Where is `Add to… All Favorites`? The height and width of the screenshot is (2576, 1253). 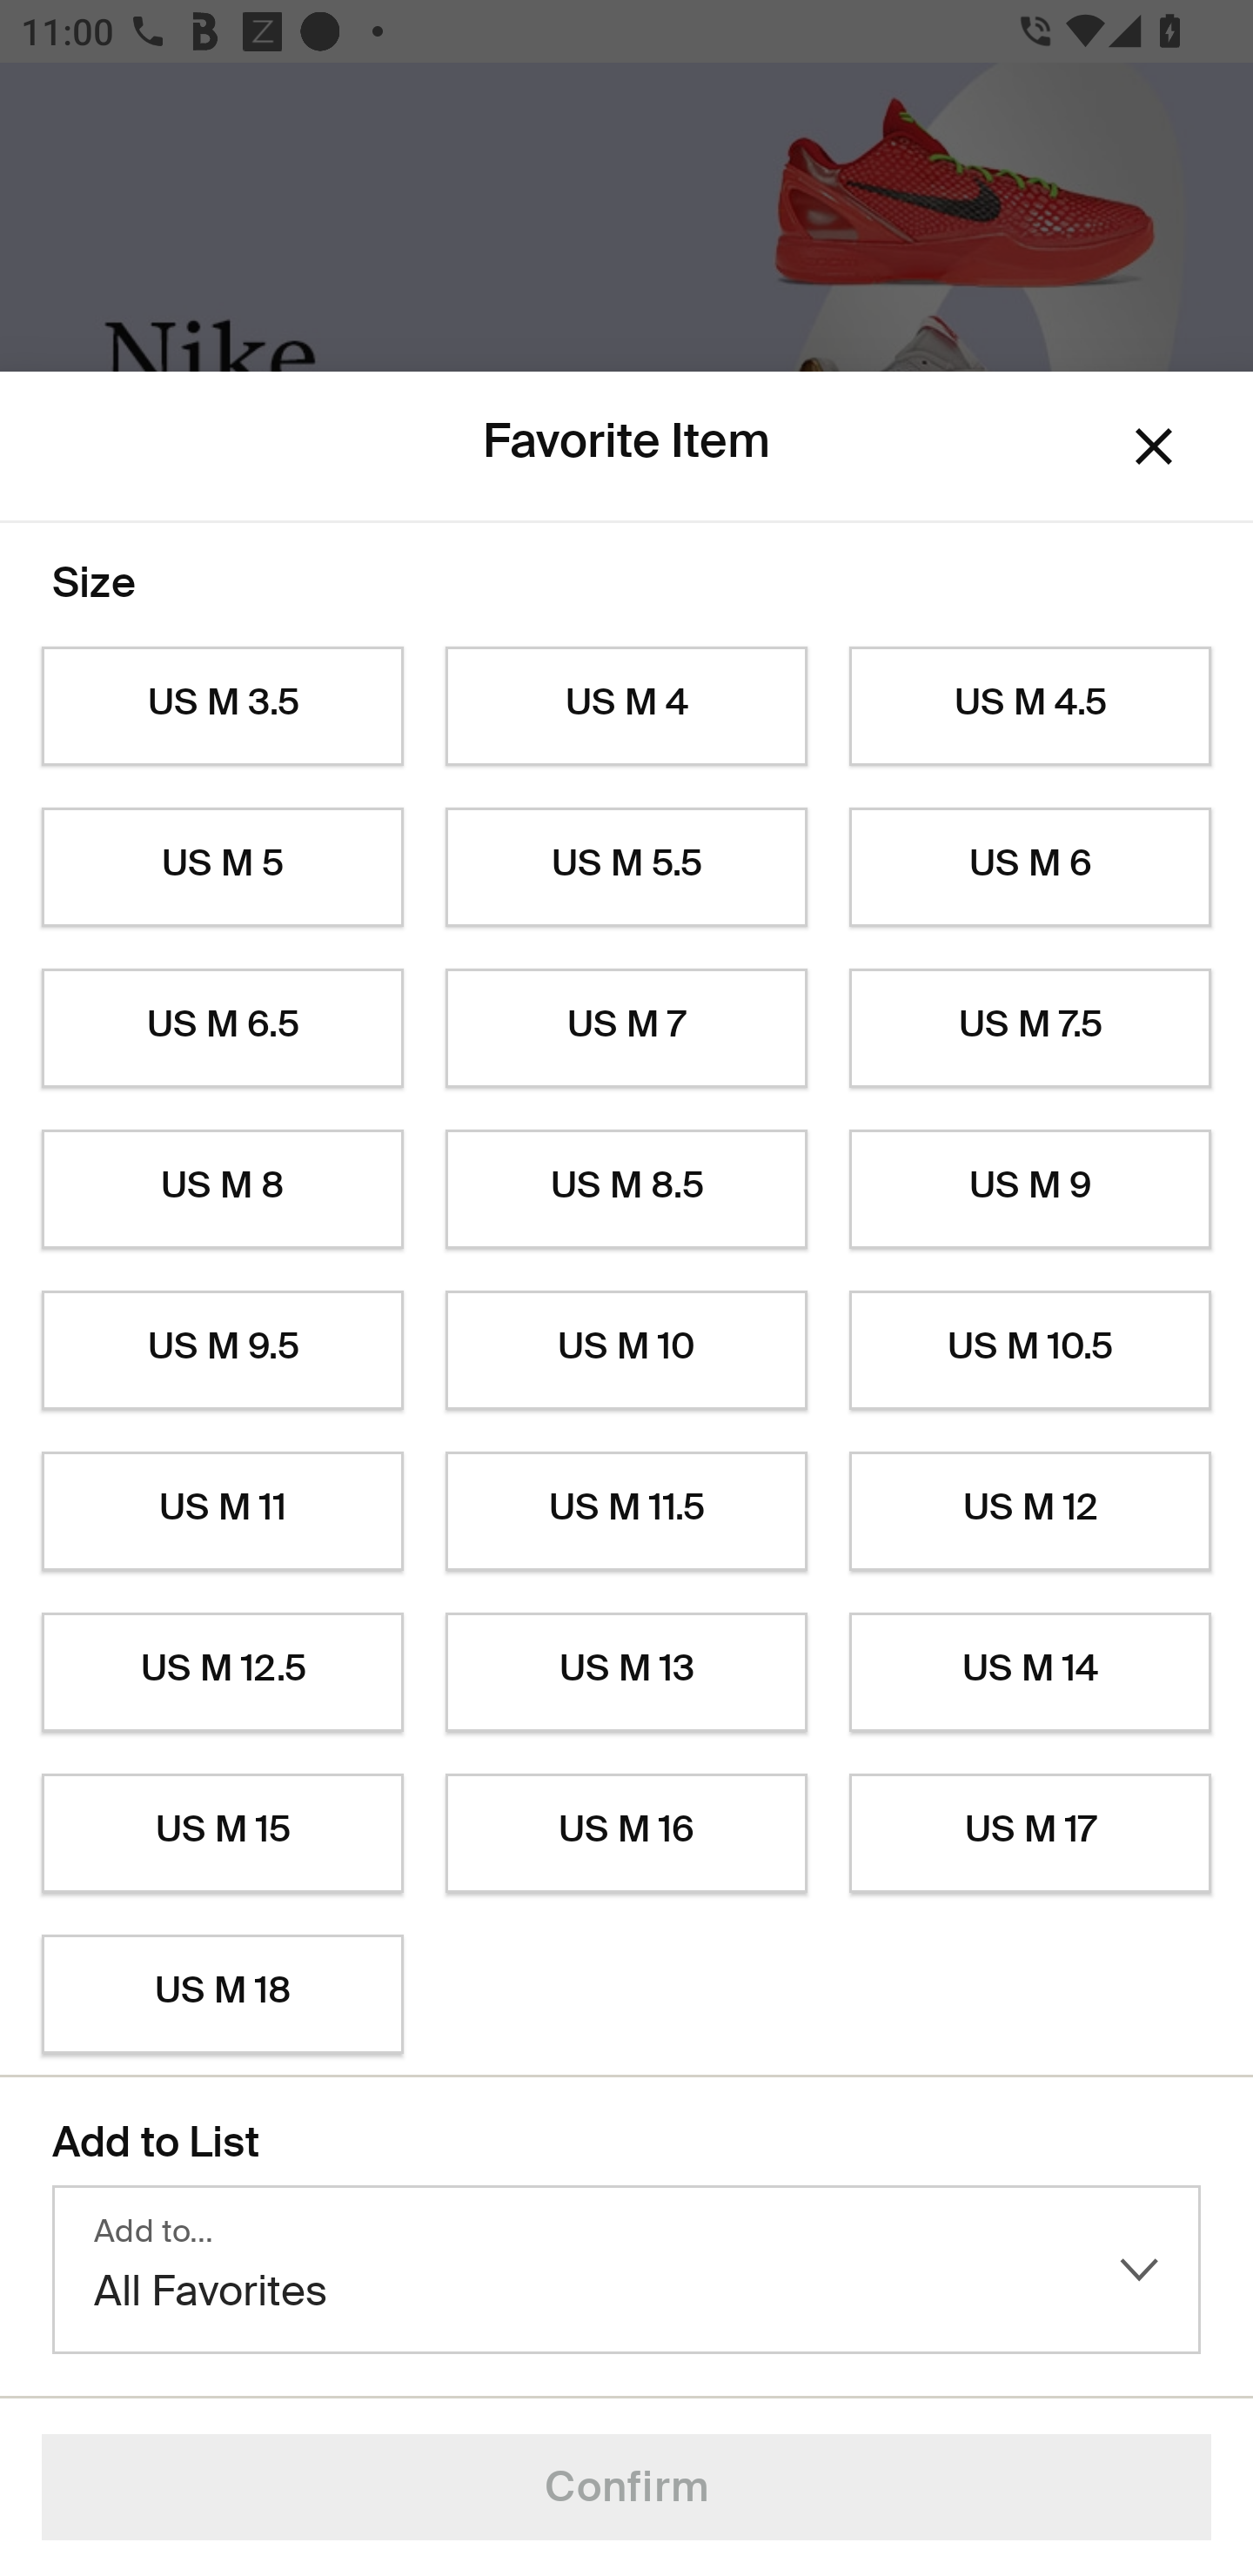
Add to… All Favorites is located at coordinates (626, 2270).